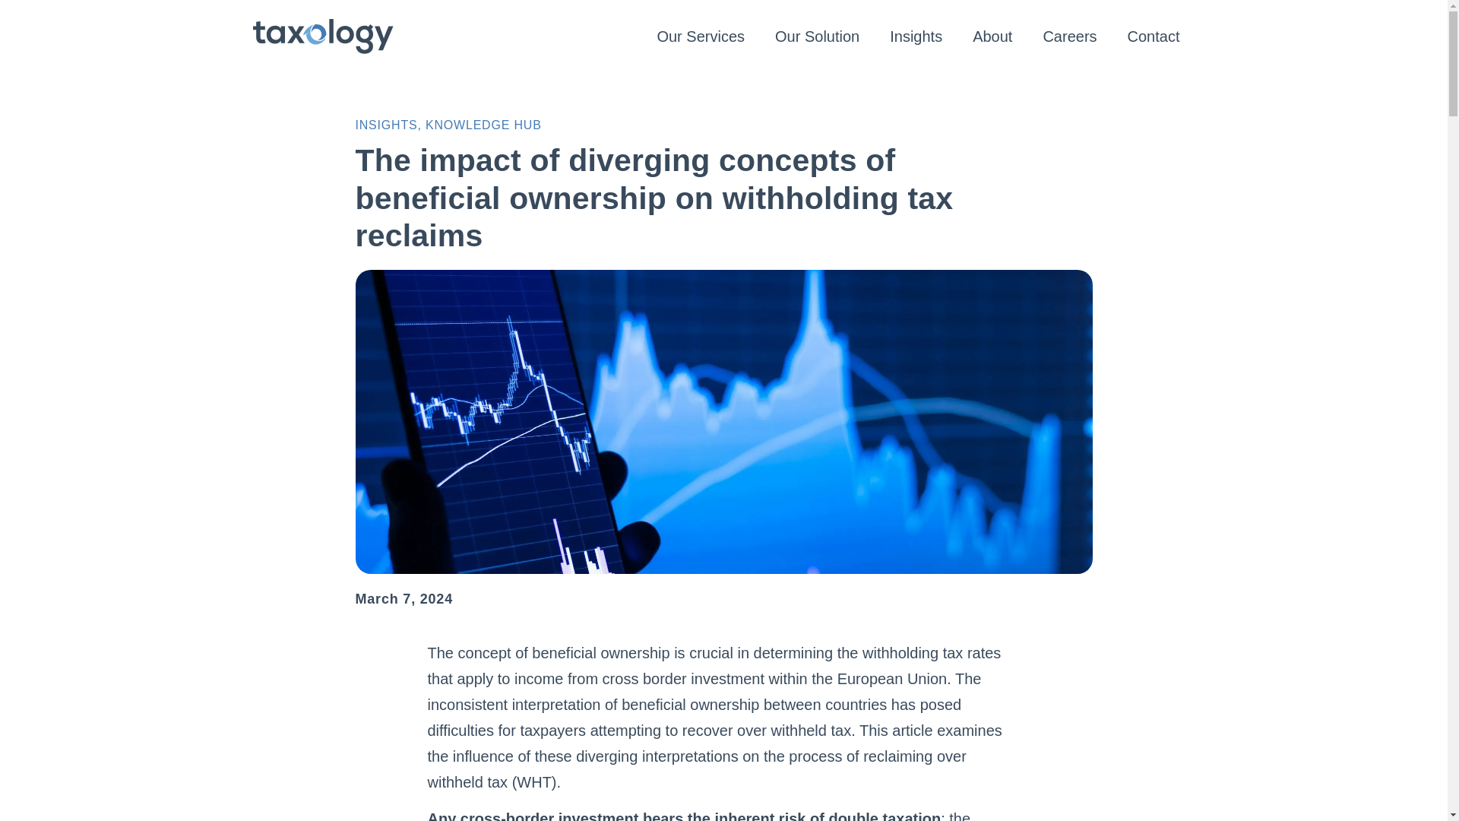  What do you see at coordinates (483, 125) in the screenshot?
I see `KNOWLEDGE HUB` at bounding box center [483, 125].